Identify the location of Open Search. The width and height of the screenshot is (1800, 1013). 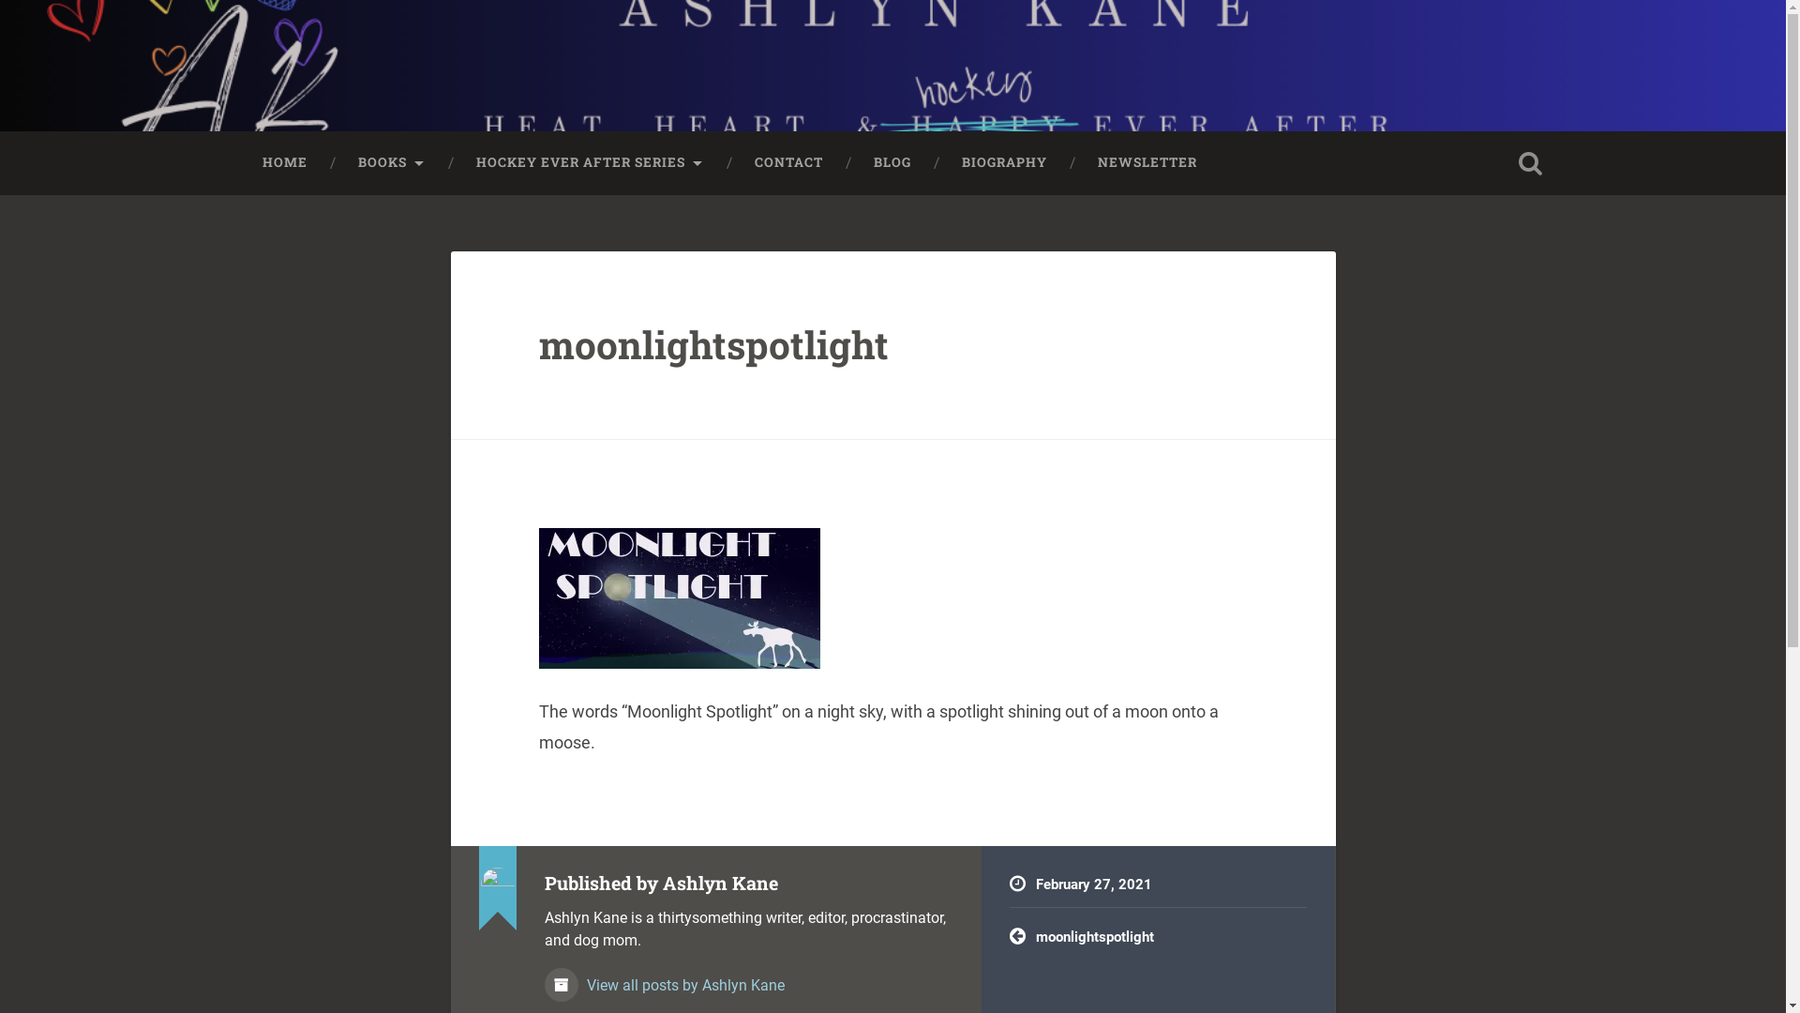
(1530, 163).